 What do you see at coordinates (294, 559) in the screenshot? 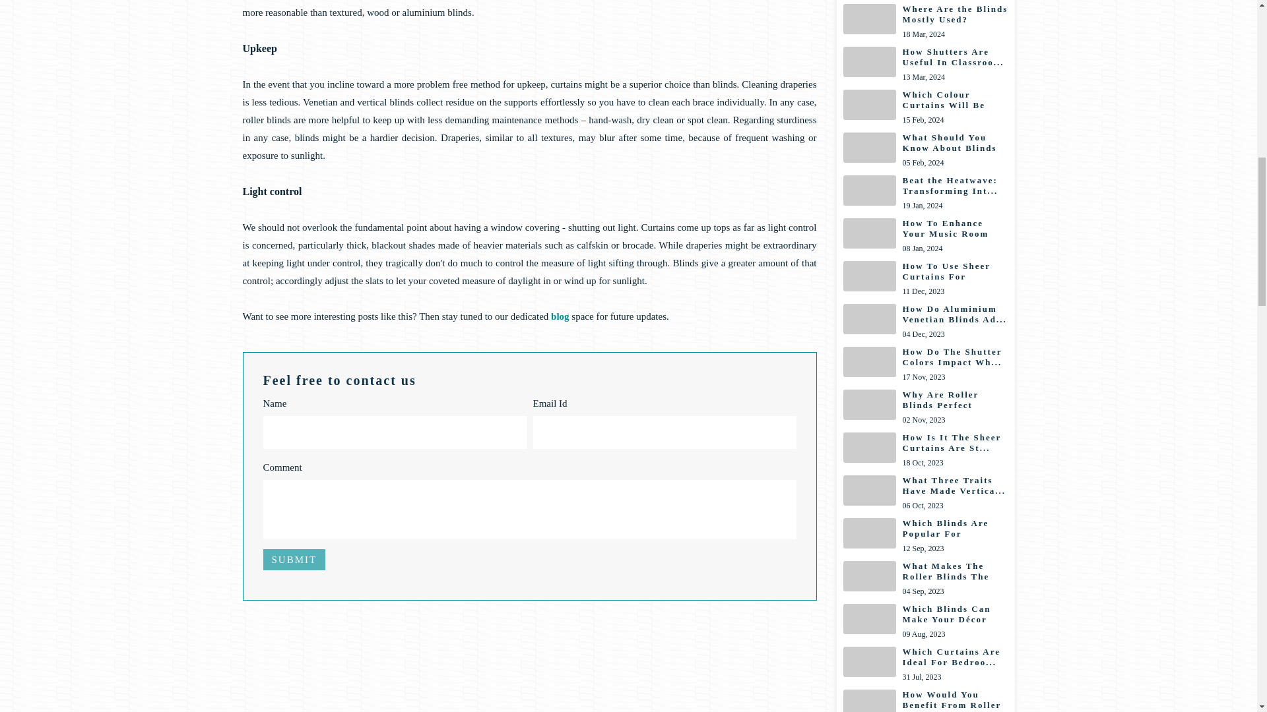
I see `SUBMIT` at bounding box center [294, 559].